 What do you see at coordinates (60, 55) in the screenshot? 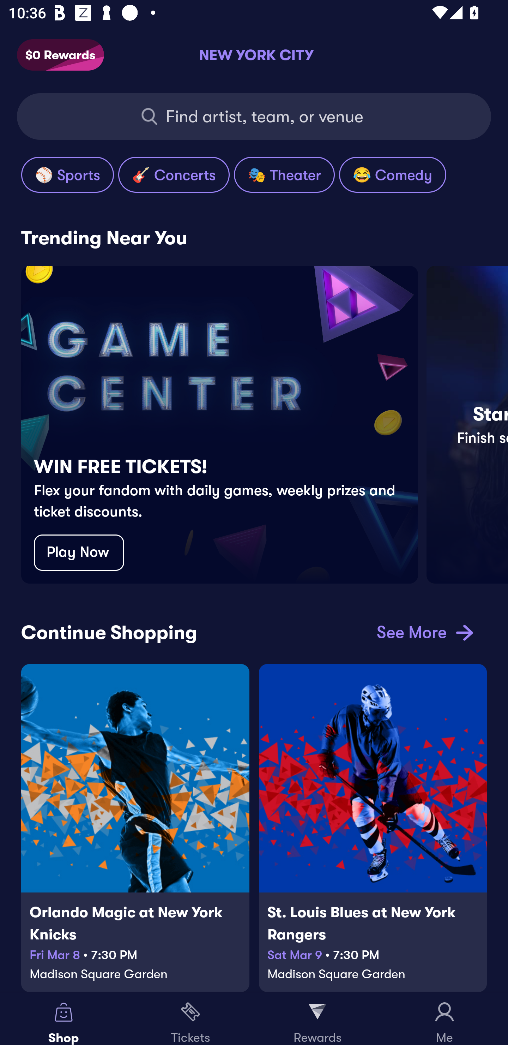
I see `$0 Rewards` at bounding box center [60, 55].